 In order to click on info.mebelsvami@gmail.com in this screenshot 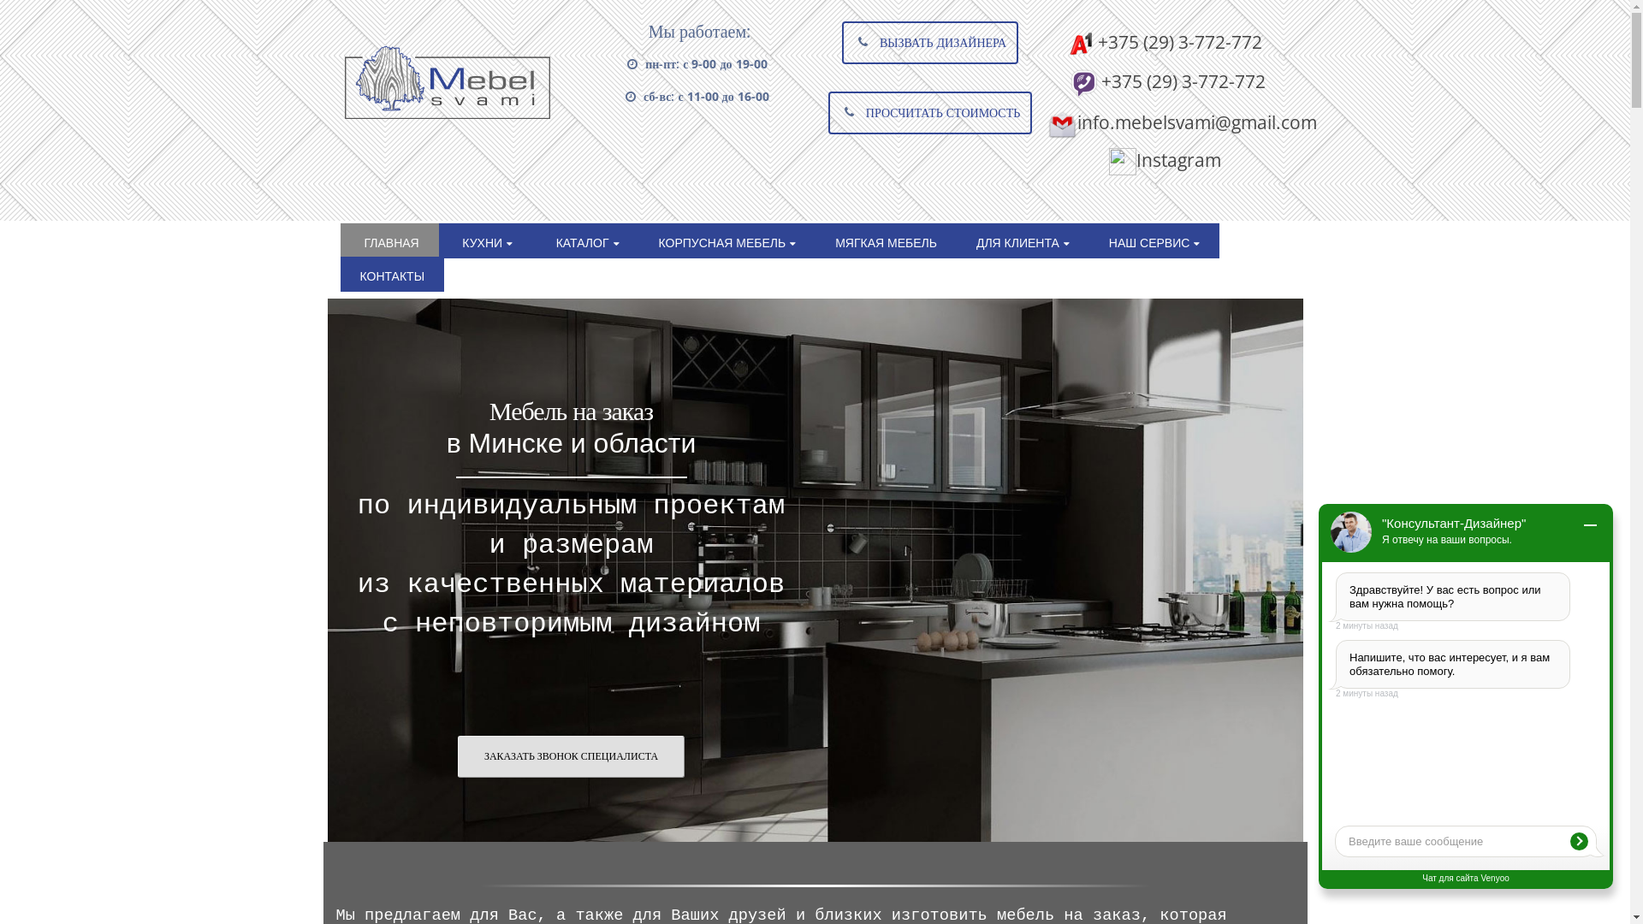, I will do `click(1183, 121)`.